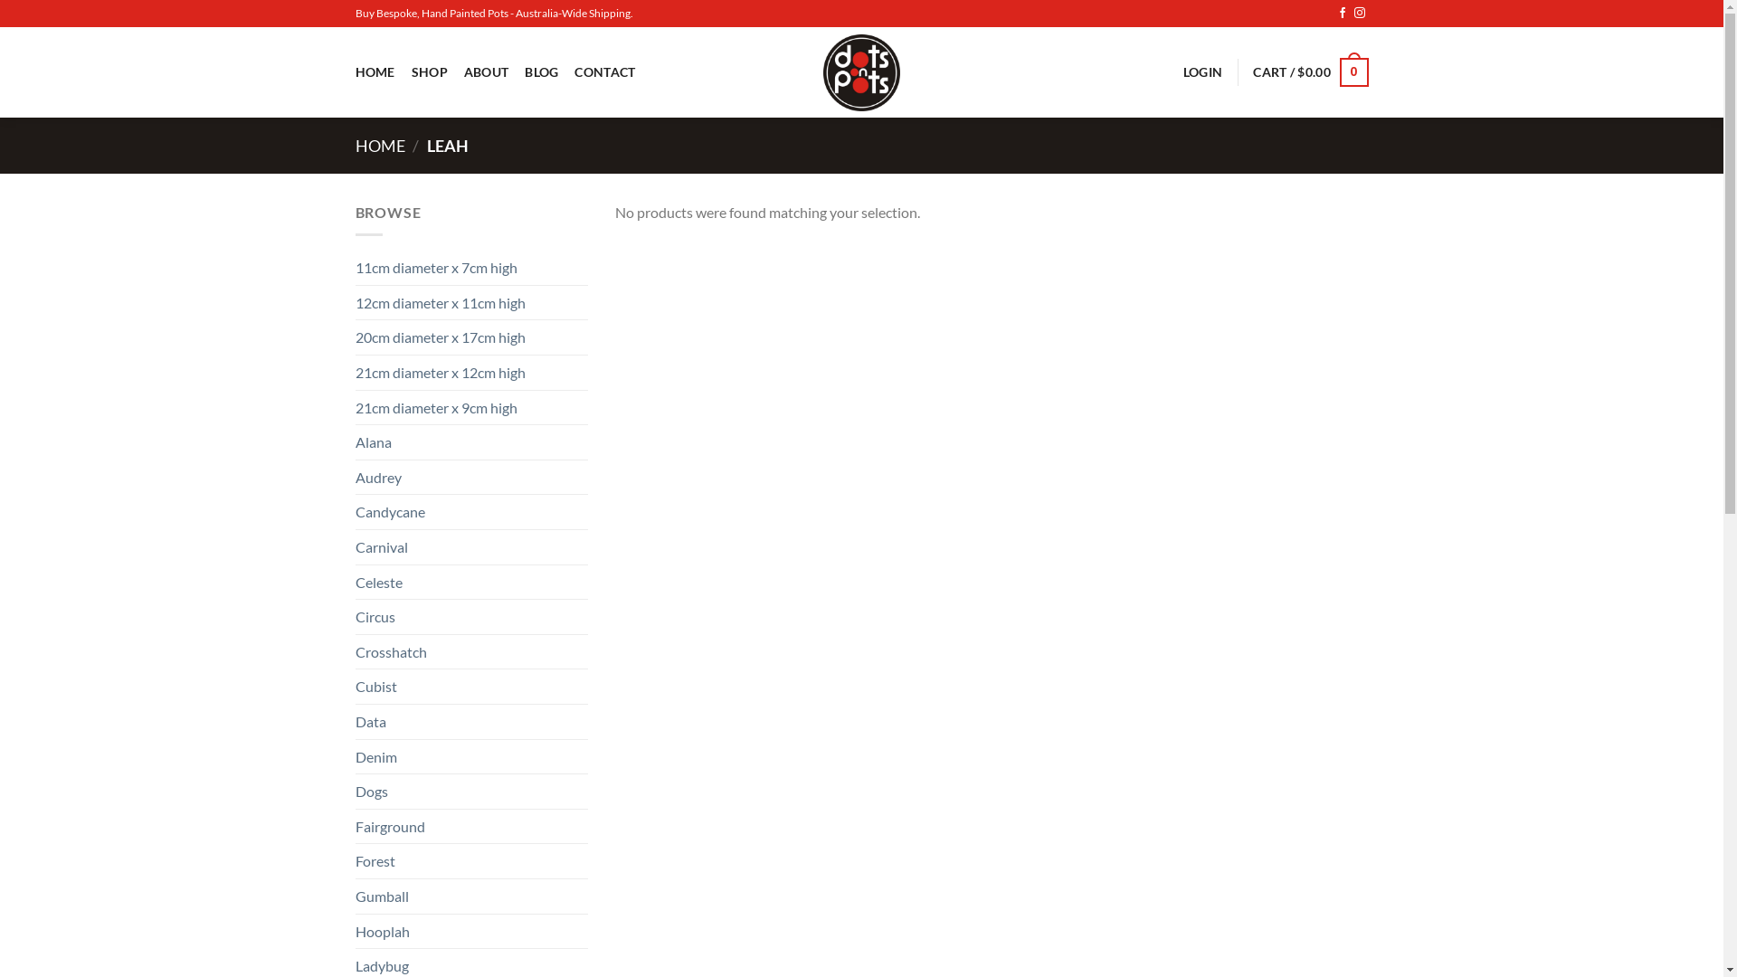  What do you see at coordinates (541, 72) in the screenshot?
I see `BLOG` at bounding box center [541, 72].